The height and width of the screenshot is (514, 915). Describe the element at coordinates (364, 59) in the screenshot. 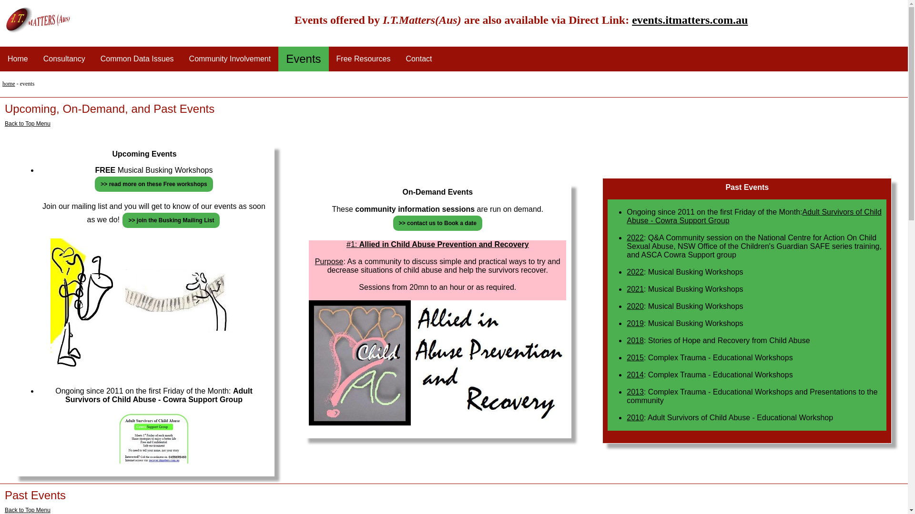

I see `Free Resources` at that location.